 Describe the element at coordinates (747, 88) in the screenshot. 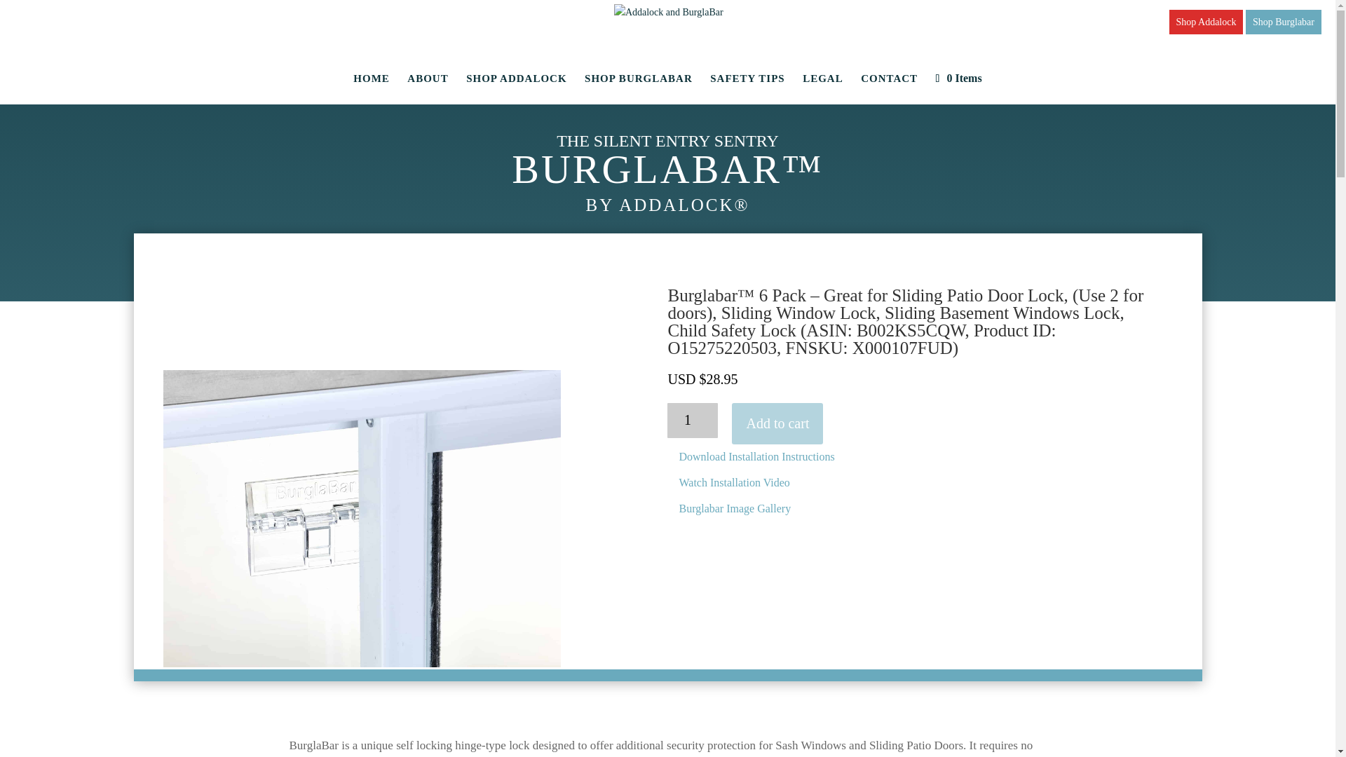

I see `SAFETY TIPS` at that location.